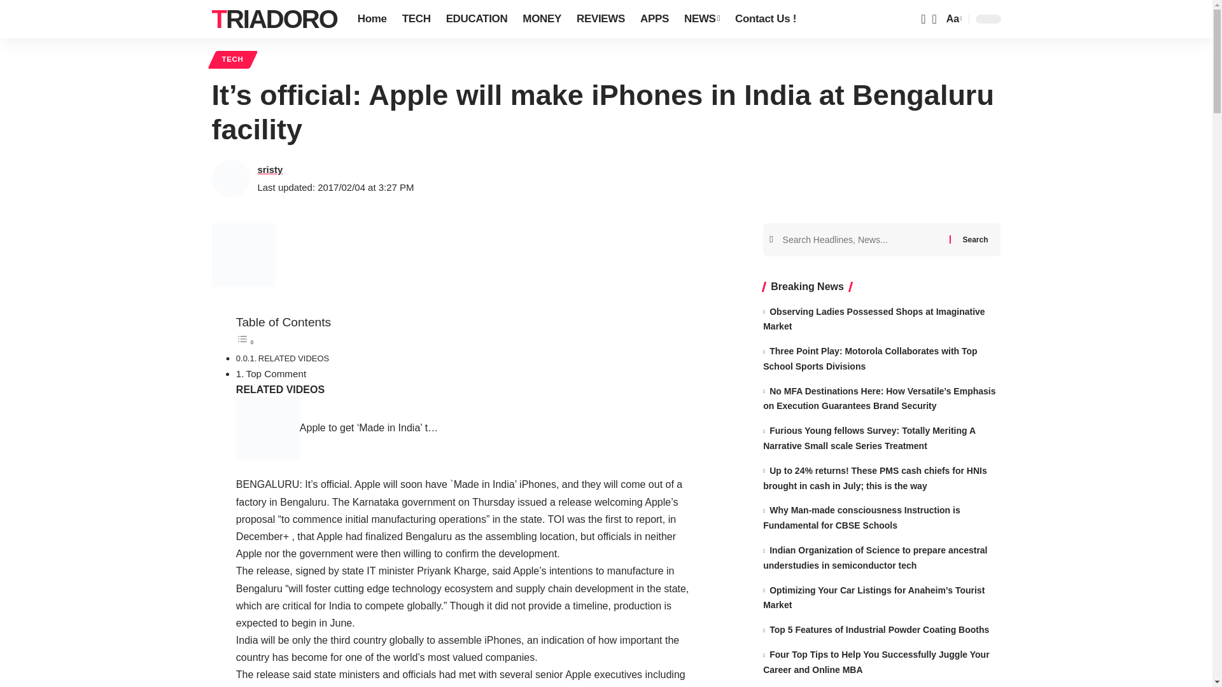 Image resolution: width=1222 pixels, height=687 pixels. Describe the element at coordinates (276, 373) in the screenshot. I see `Top Comment` at that location.